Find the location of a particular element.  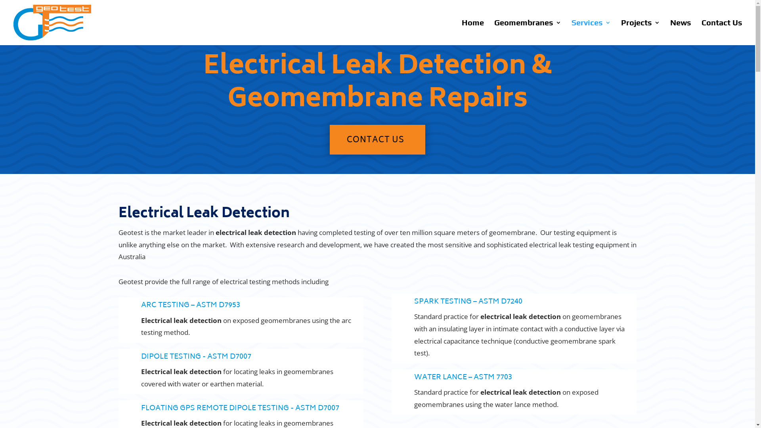

Services is located at coordinates (591, 32).